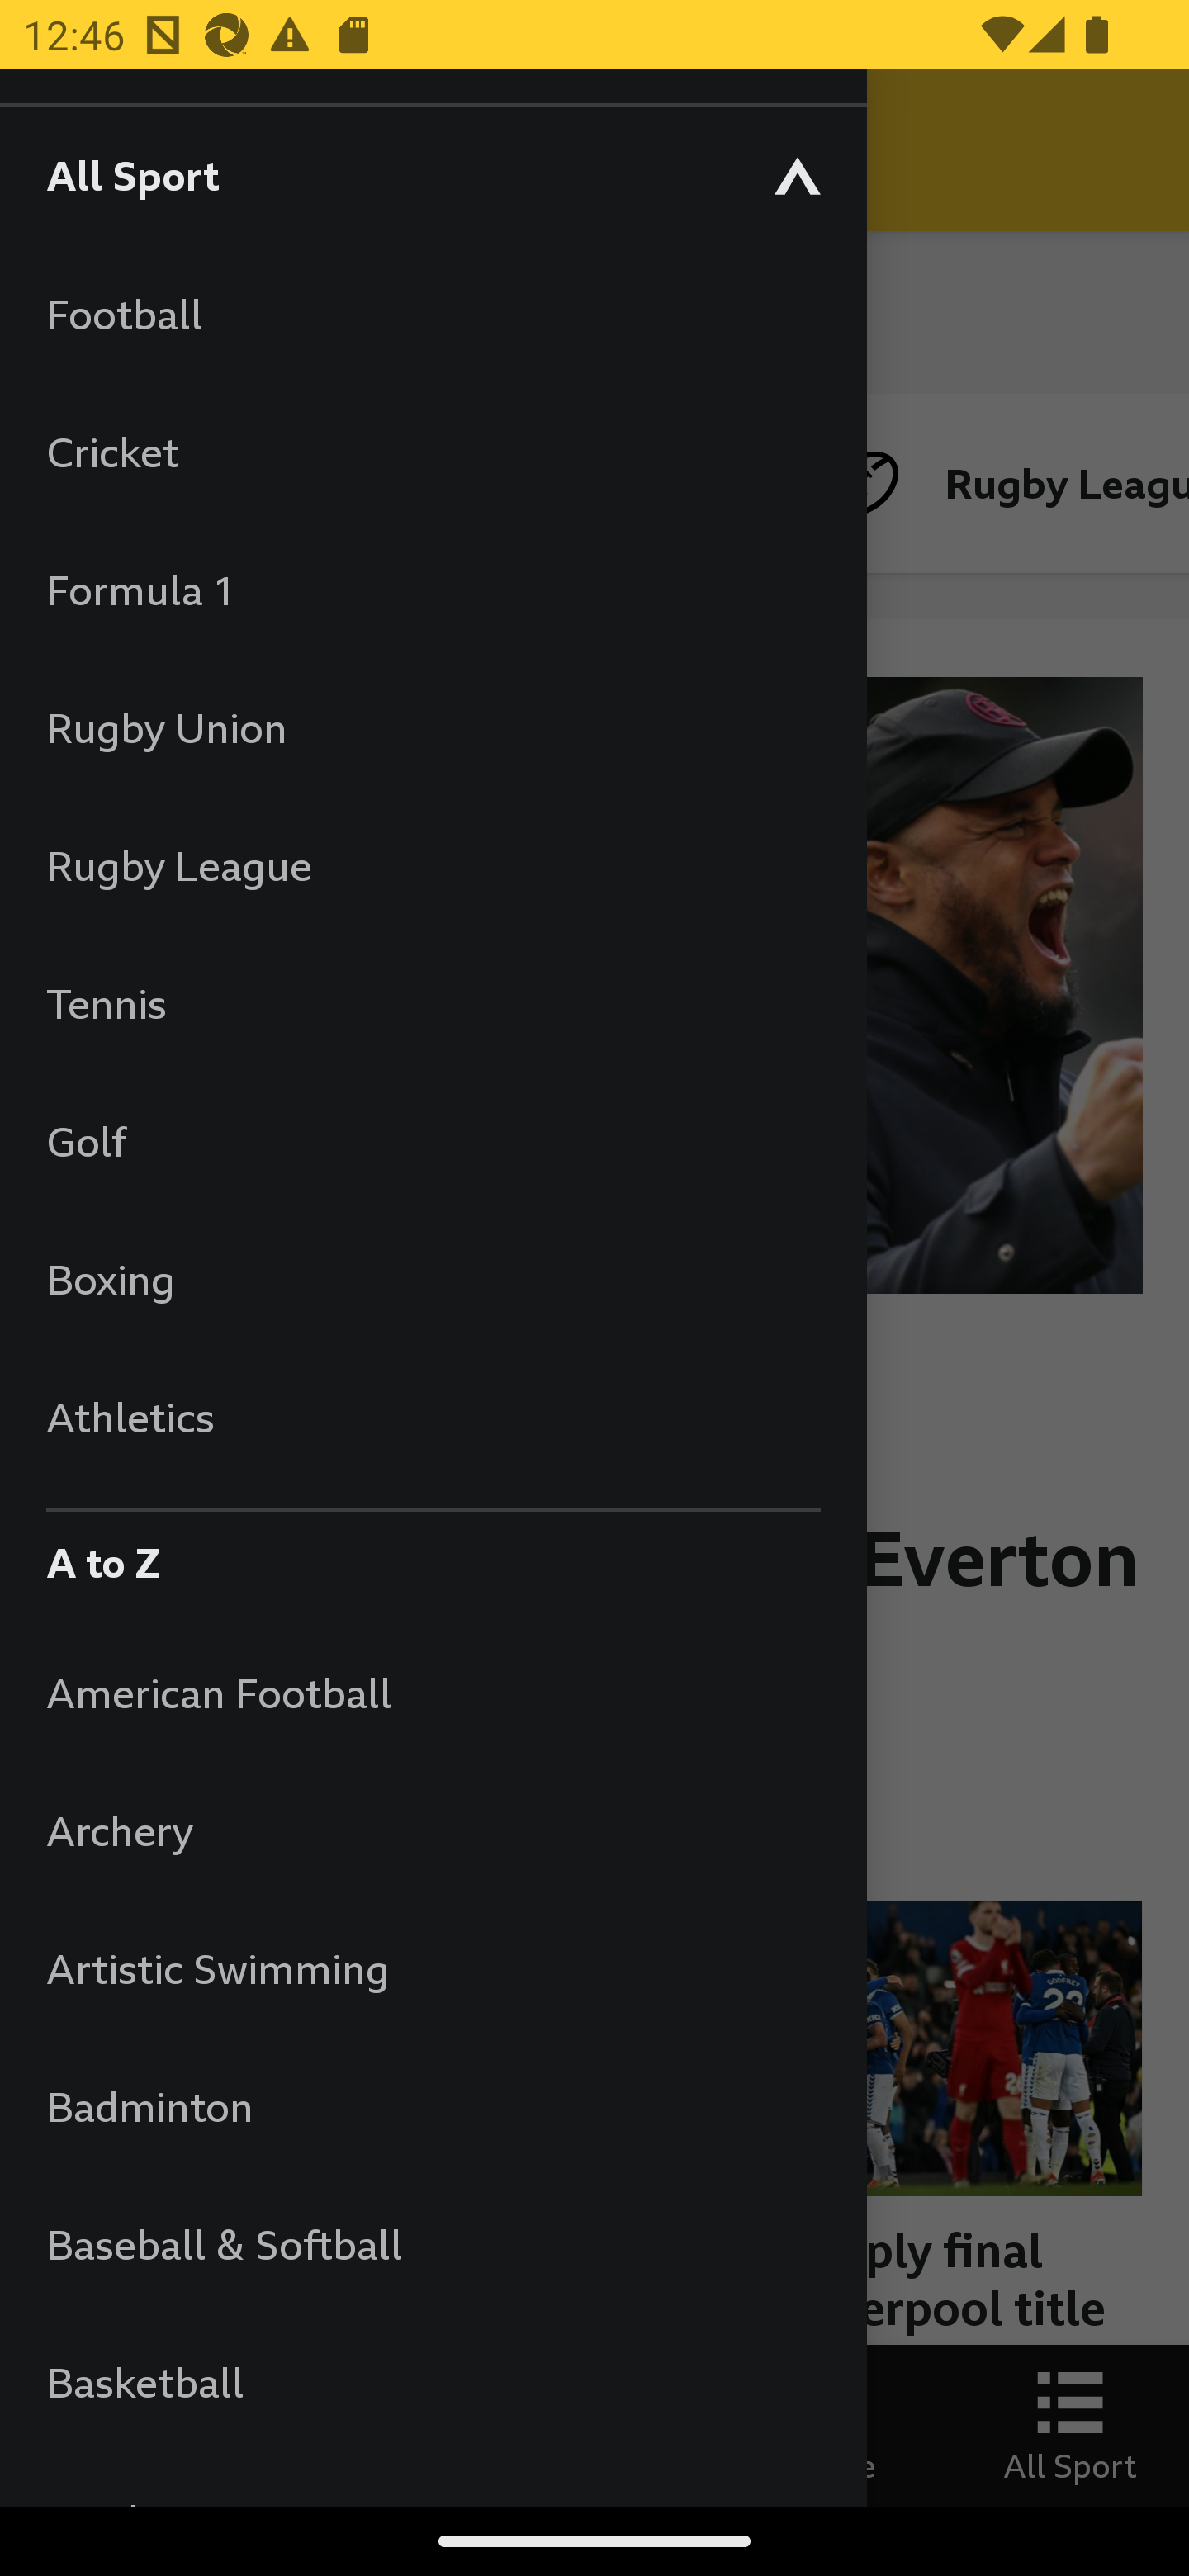 Image resolution: width=1189 pixels, height=2576 pixels. What do you see at coordinates (433, 1831) in the screenshot?
I see `Archery` at bounding box center [433, 1831].